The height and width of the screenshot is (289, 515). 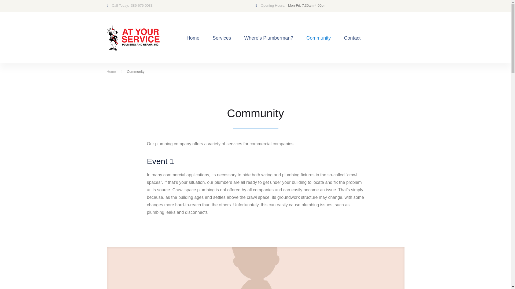 I want to click on Home, so click(x=111, y=72).